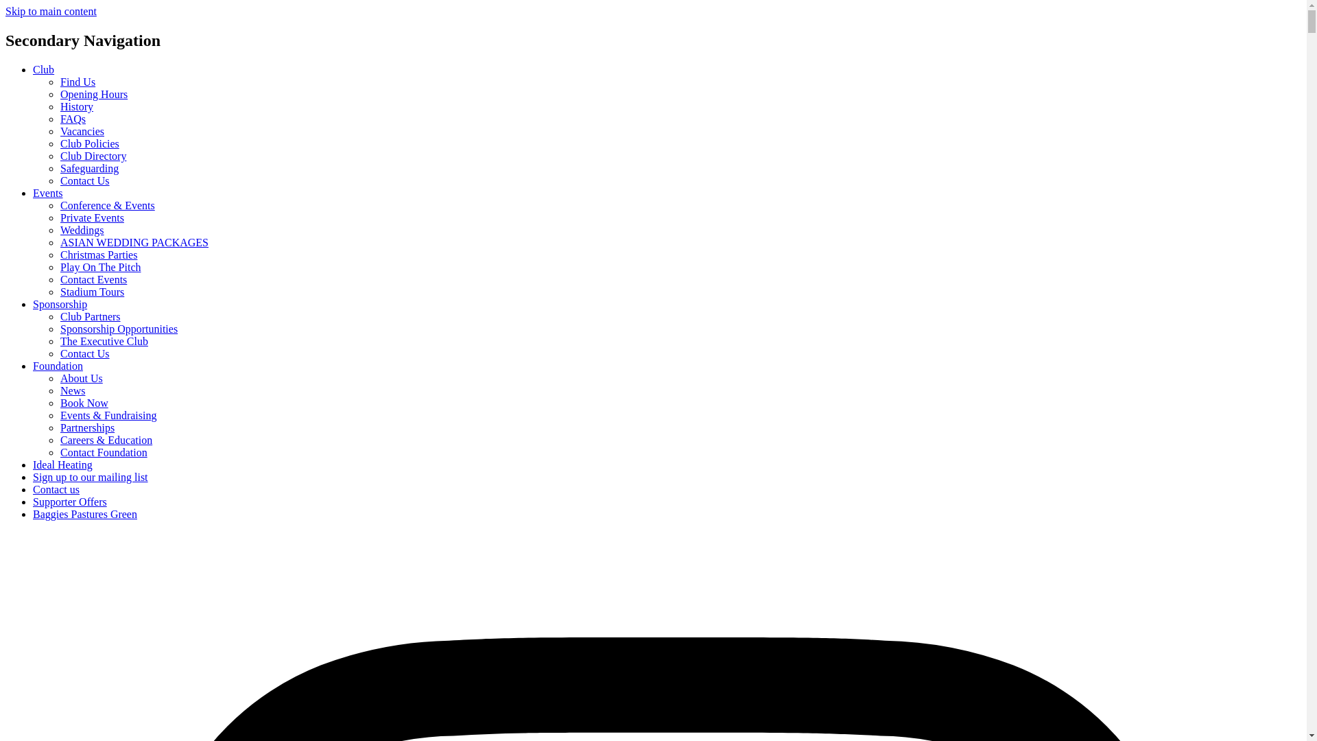  Describe the element at coordinates (99, 255) in the screenshot. I see `Celebrate Christmas at The Hawthorns` at that location.